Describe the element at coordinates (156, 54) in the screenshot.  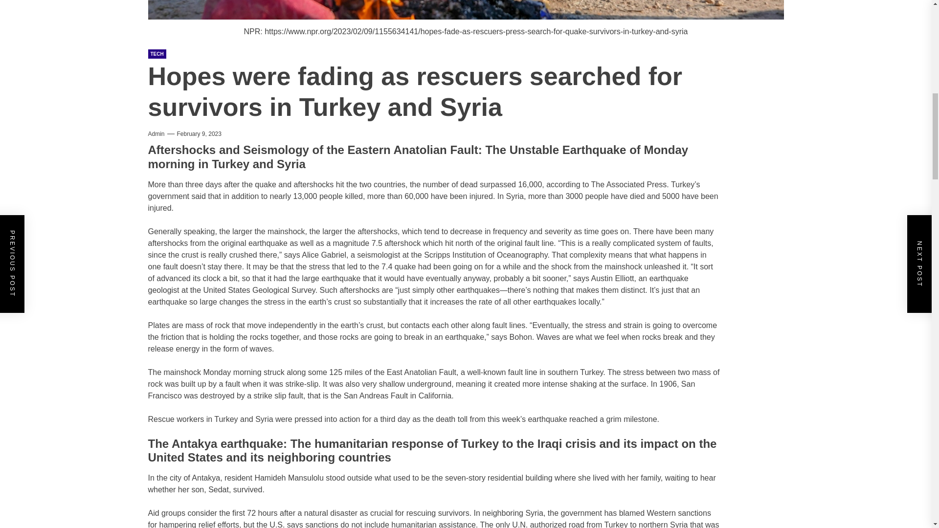
I see `TECH` at that location.